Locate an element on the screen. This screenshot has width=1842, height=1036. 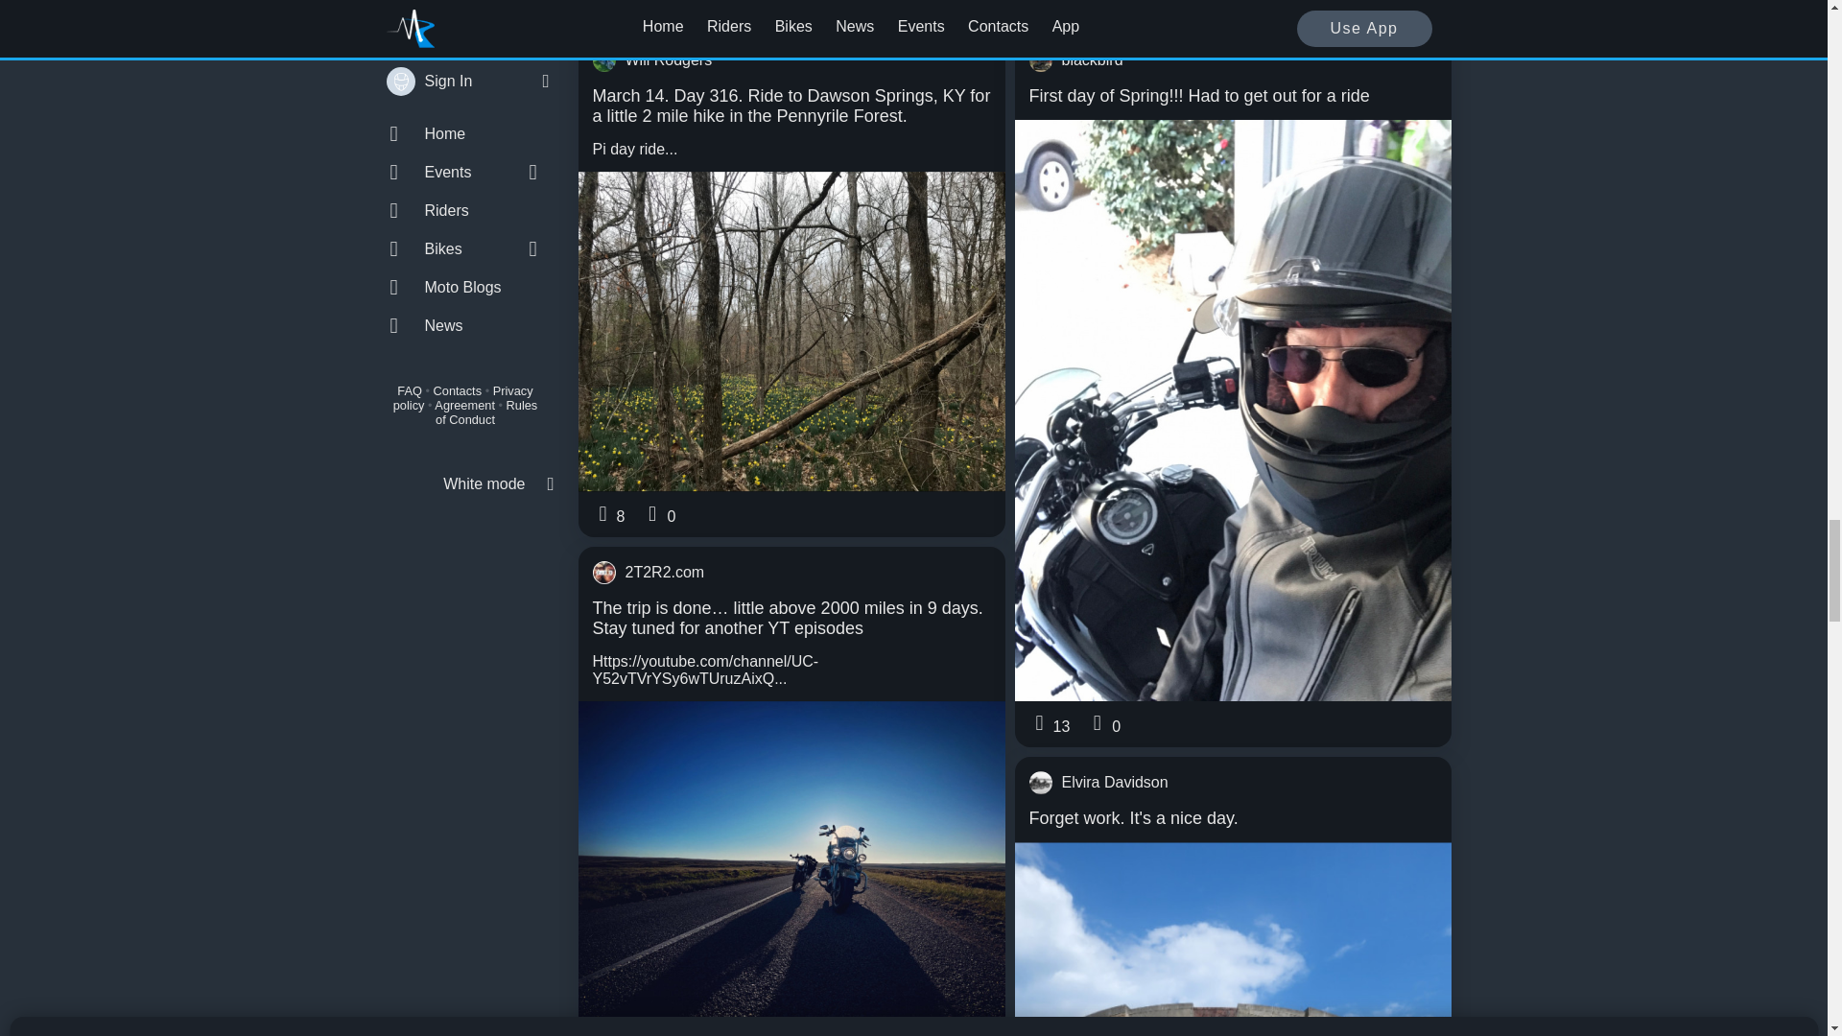
Will Rodgers is located at coordinates (791, 59).